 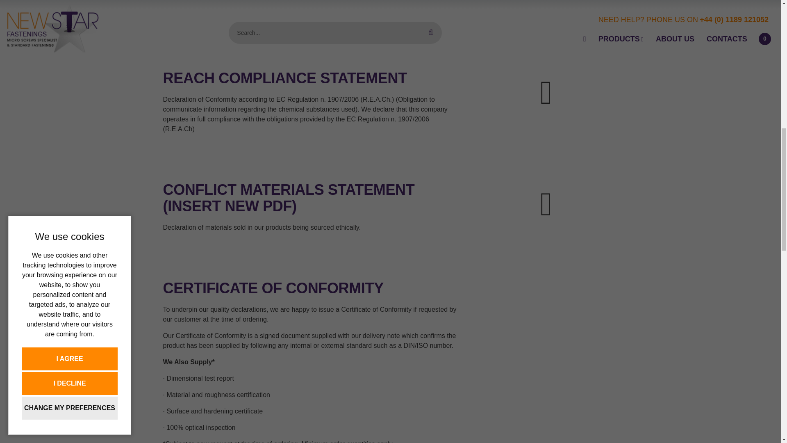 What do you see at coordinates (546, 204) in the screenshot?
I see `Conflict Materials Statement` at bounding box center [546, 204].